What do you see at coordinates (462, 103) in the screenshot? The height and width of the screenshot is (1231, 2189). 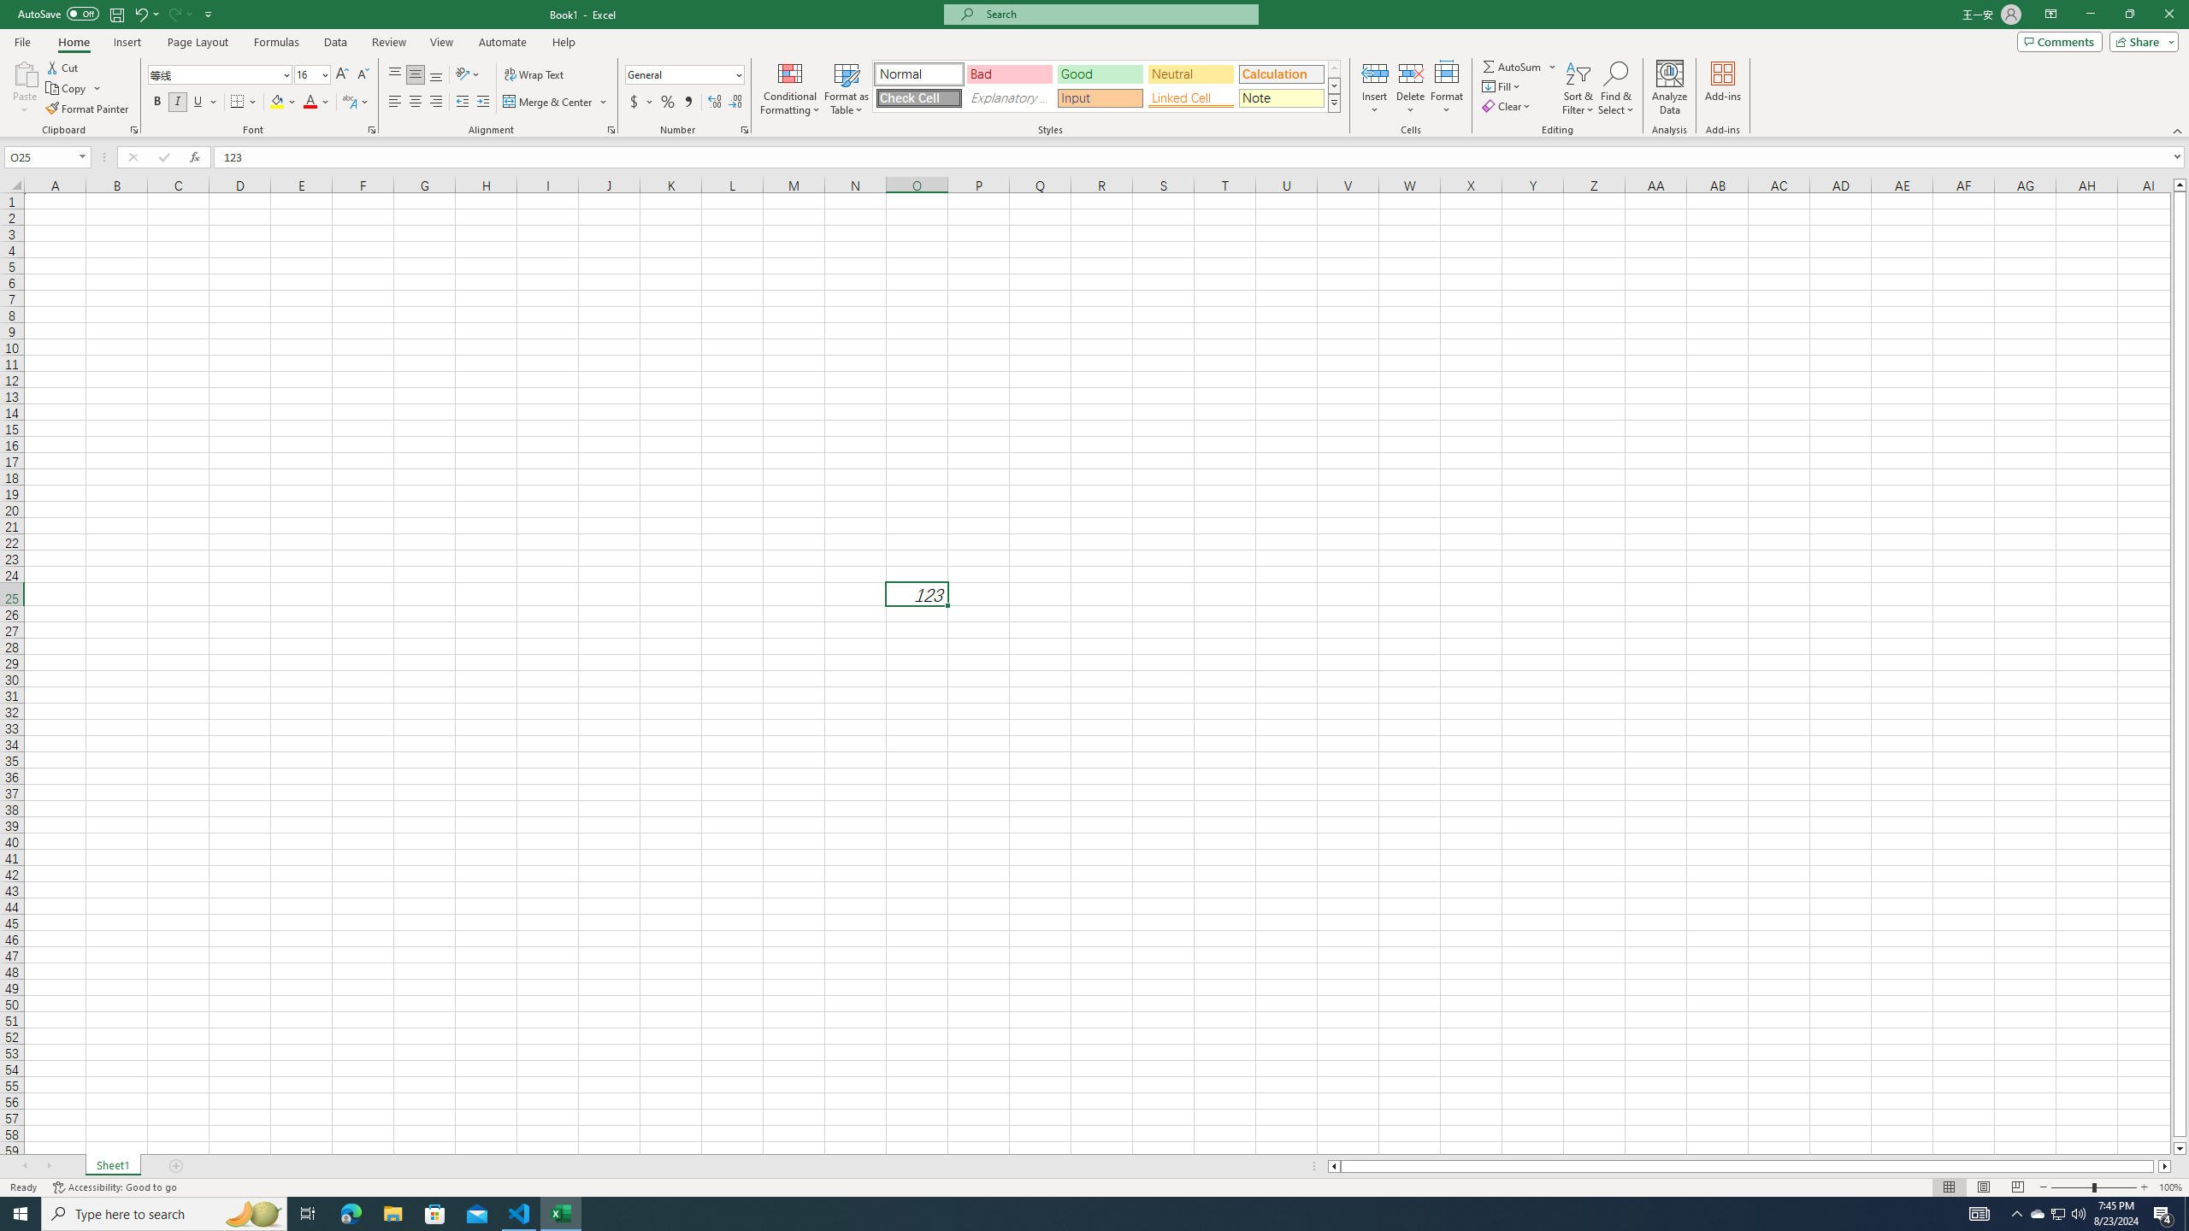 I see `Decrease Indent` at bounding box center [462, 103].